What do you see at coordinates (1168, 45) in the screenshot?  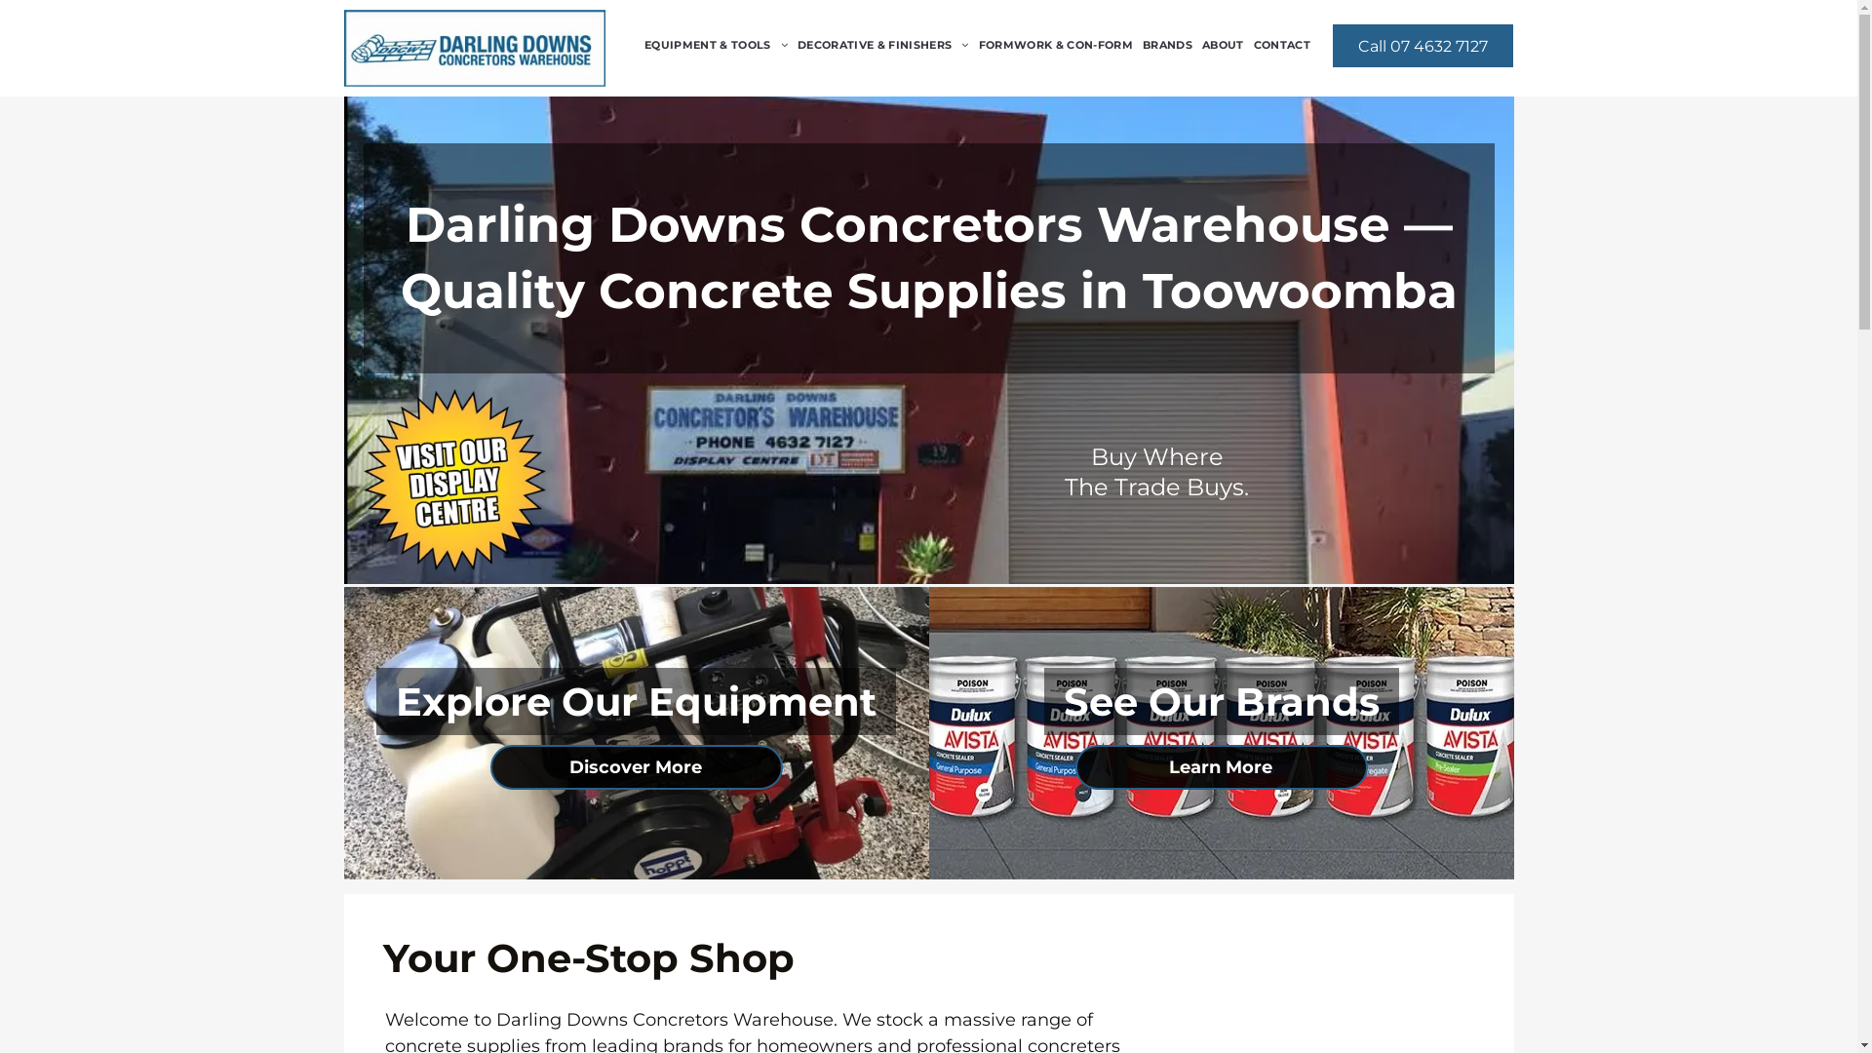 I see `BRANDS` at bounding box center [1168, 45].